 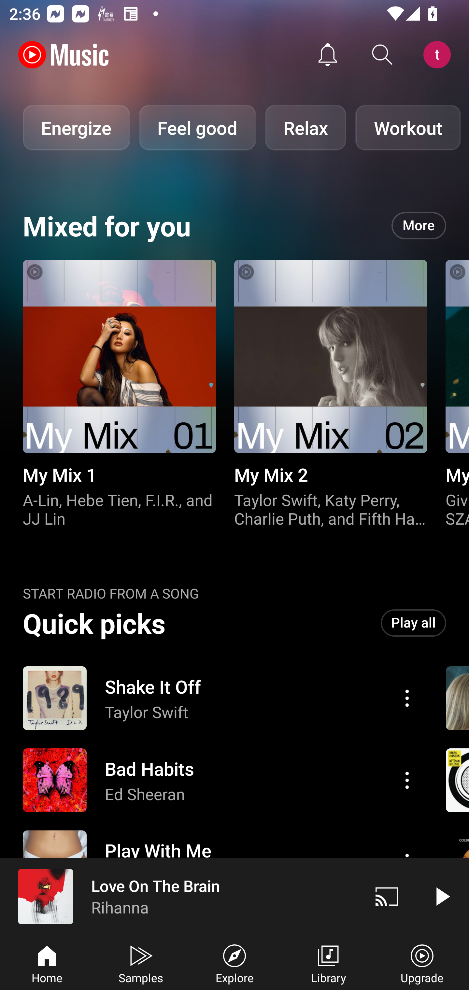 I want to click on Love On The Brain Rihanna, so click(x=180, y=896).